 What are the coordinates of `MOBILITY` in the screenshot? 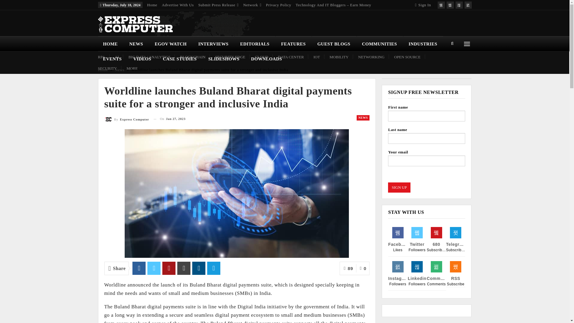 It's located at (339, 57).